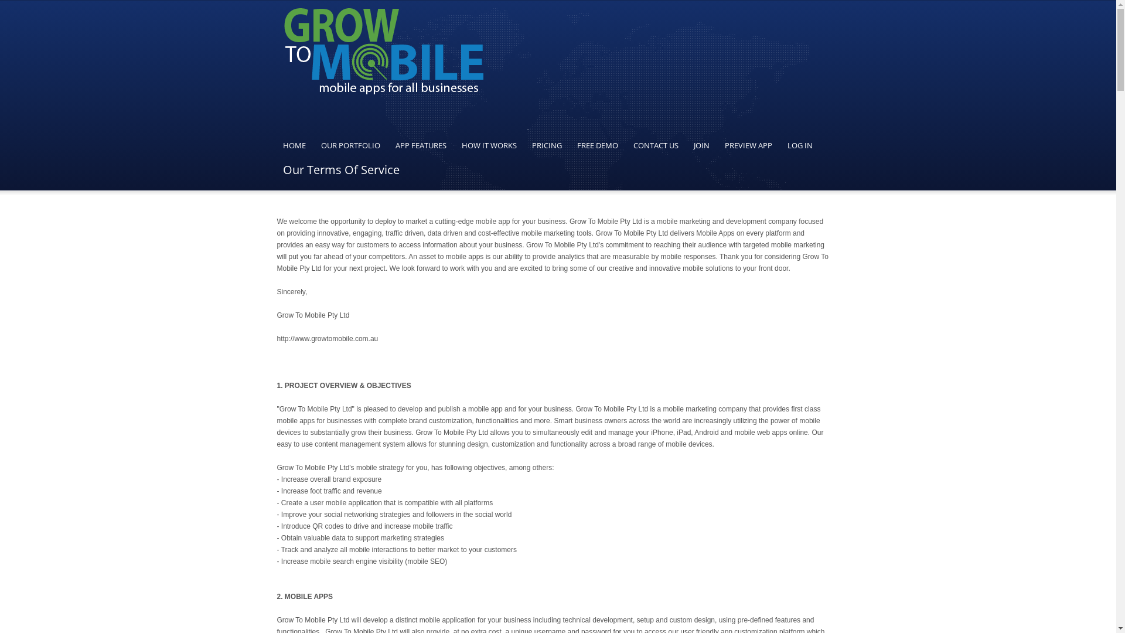  I want to click on CONTACT US, so click(656, 145).